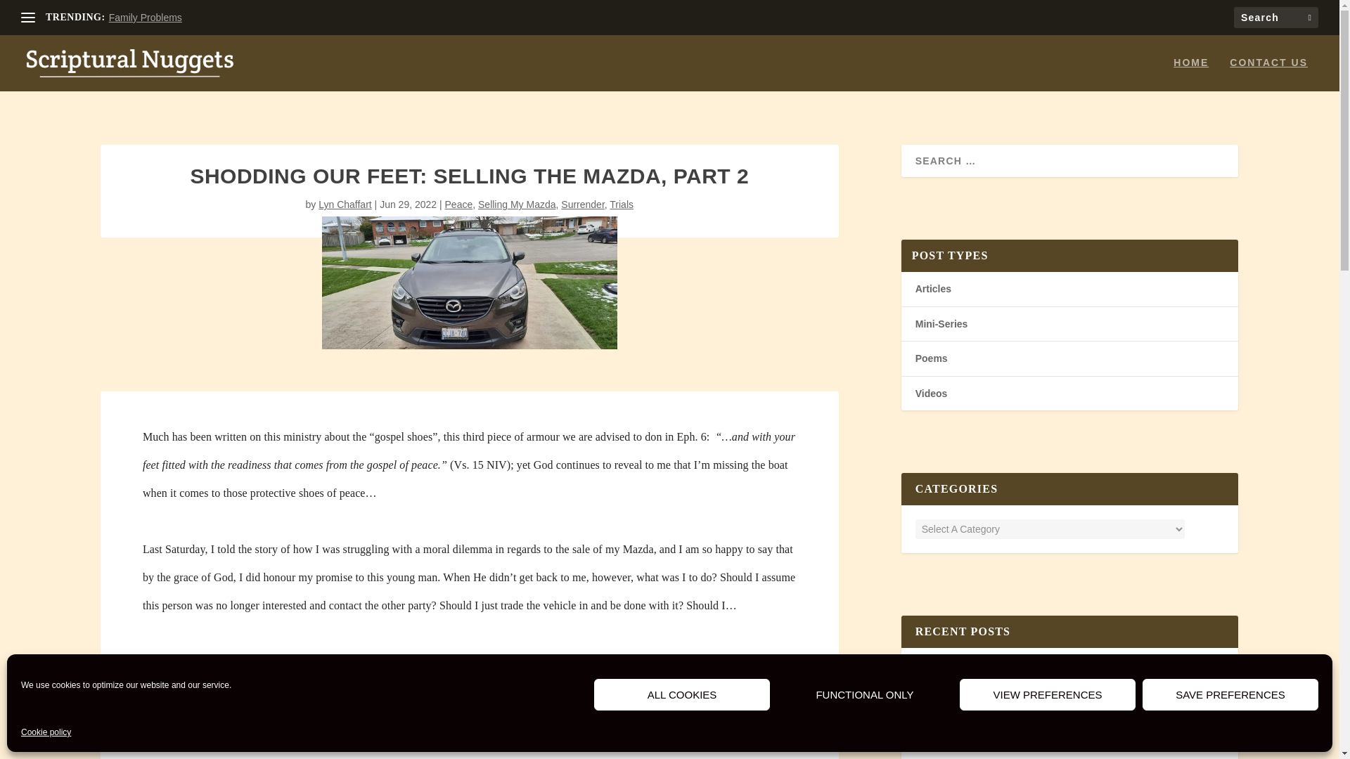 The width and height of the screenshot is (1350, 759). What do you see at coordinates (1230, 694) in the screenshot?
I see `SAVE PREFERENCES` at bounding box center [1230, 694].